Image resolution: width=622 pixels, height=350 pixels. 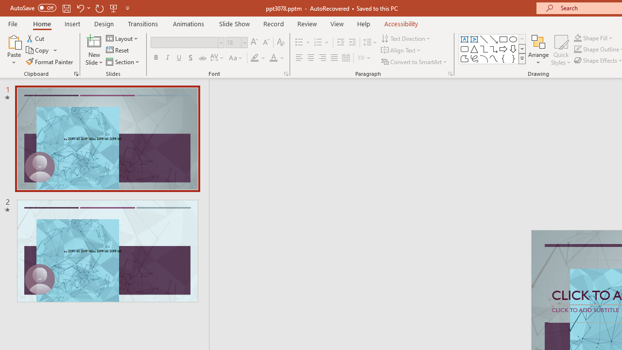 I want to click on Reset, so click(x=118, y=51).